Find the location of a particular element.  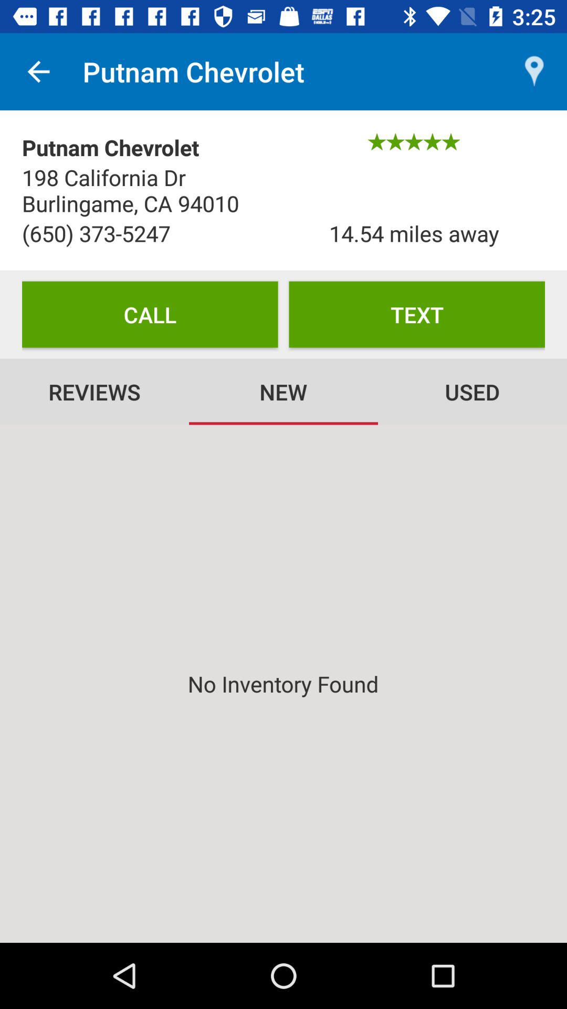

press the icon below the (650) 373-5247 item is located at coordinates (150, 314).